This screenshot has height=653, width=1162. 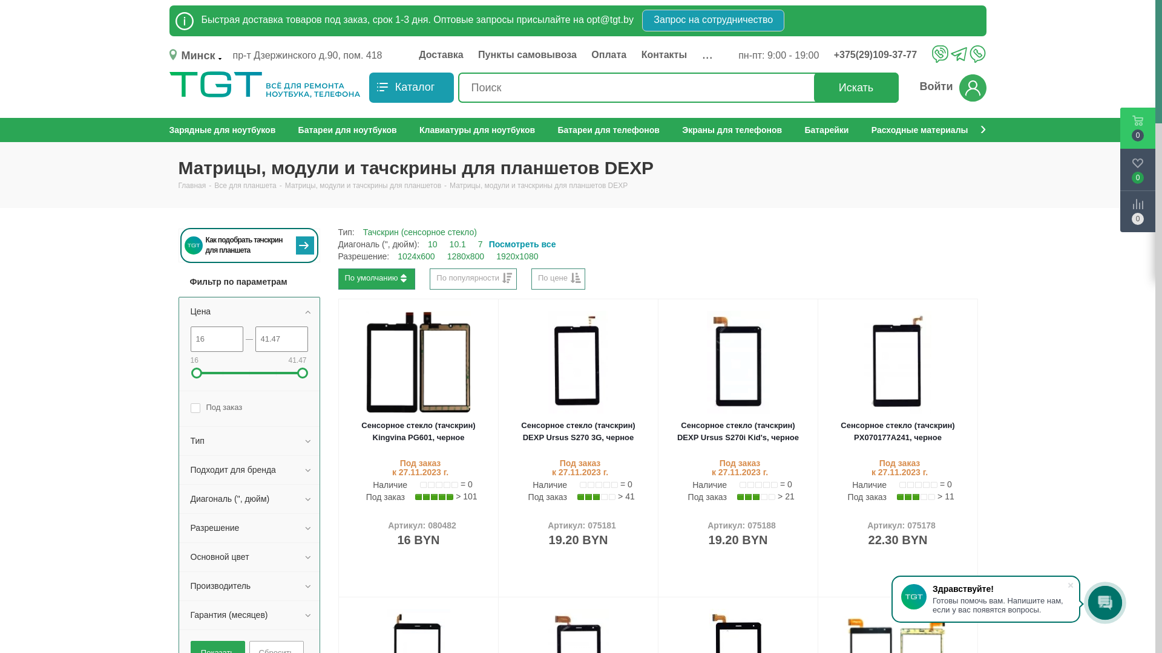 What do you see at coordinates (433, 244) in the screenshot?
I see `10` at bounding box center [433, 244].